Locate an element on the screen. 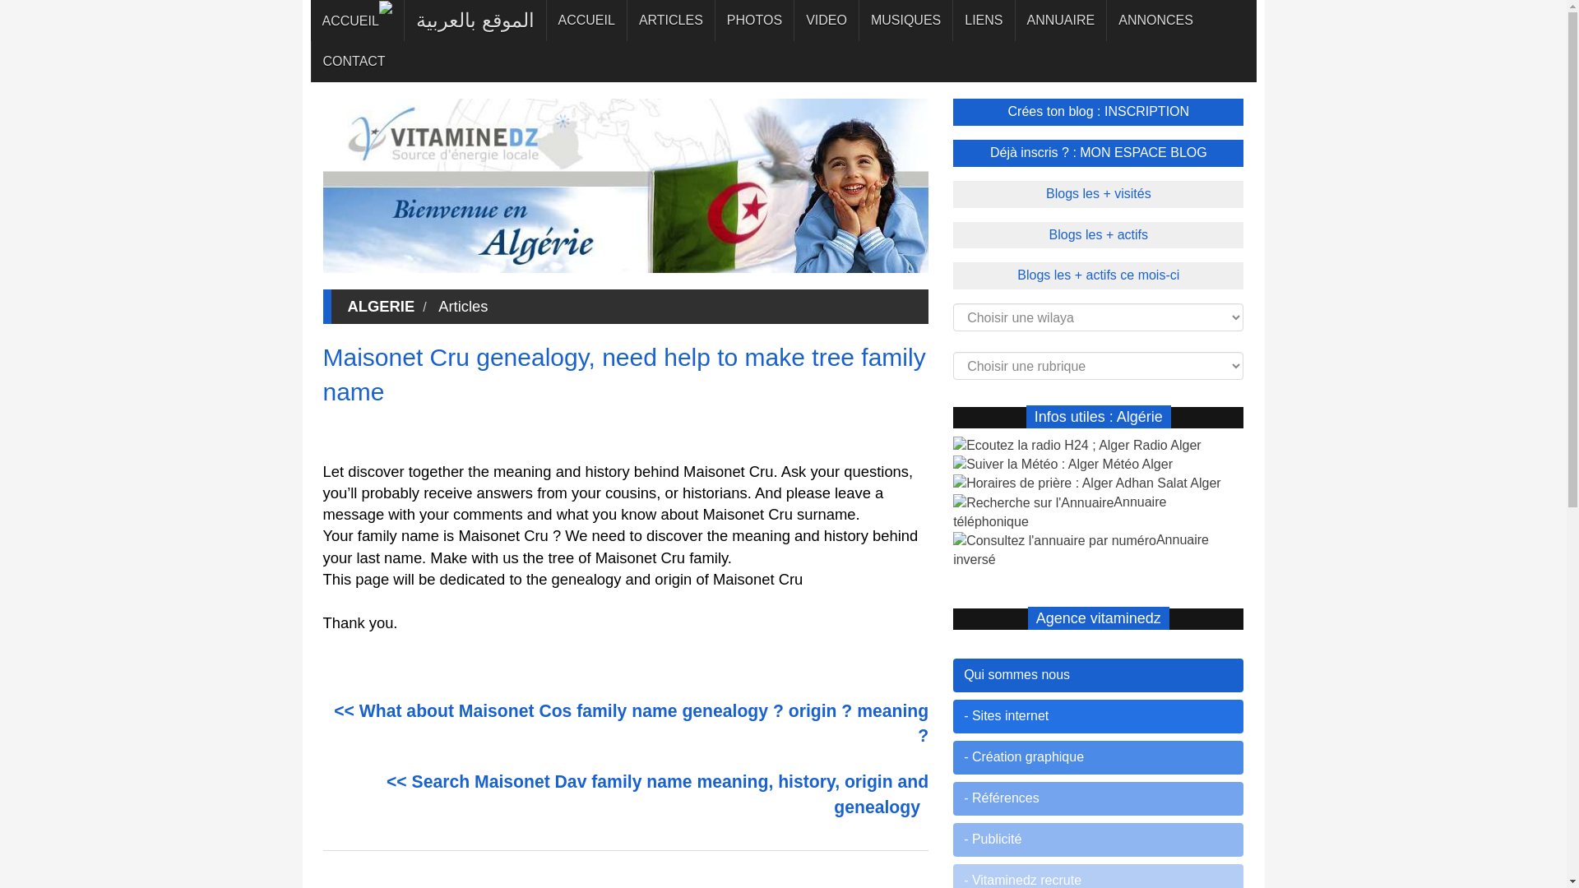 The height and width of the screenshot is (888, 1579). Qui sommes nous is located at coordinates (1099, 676).